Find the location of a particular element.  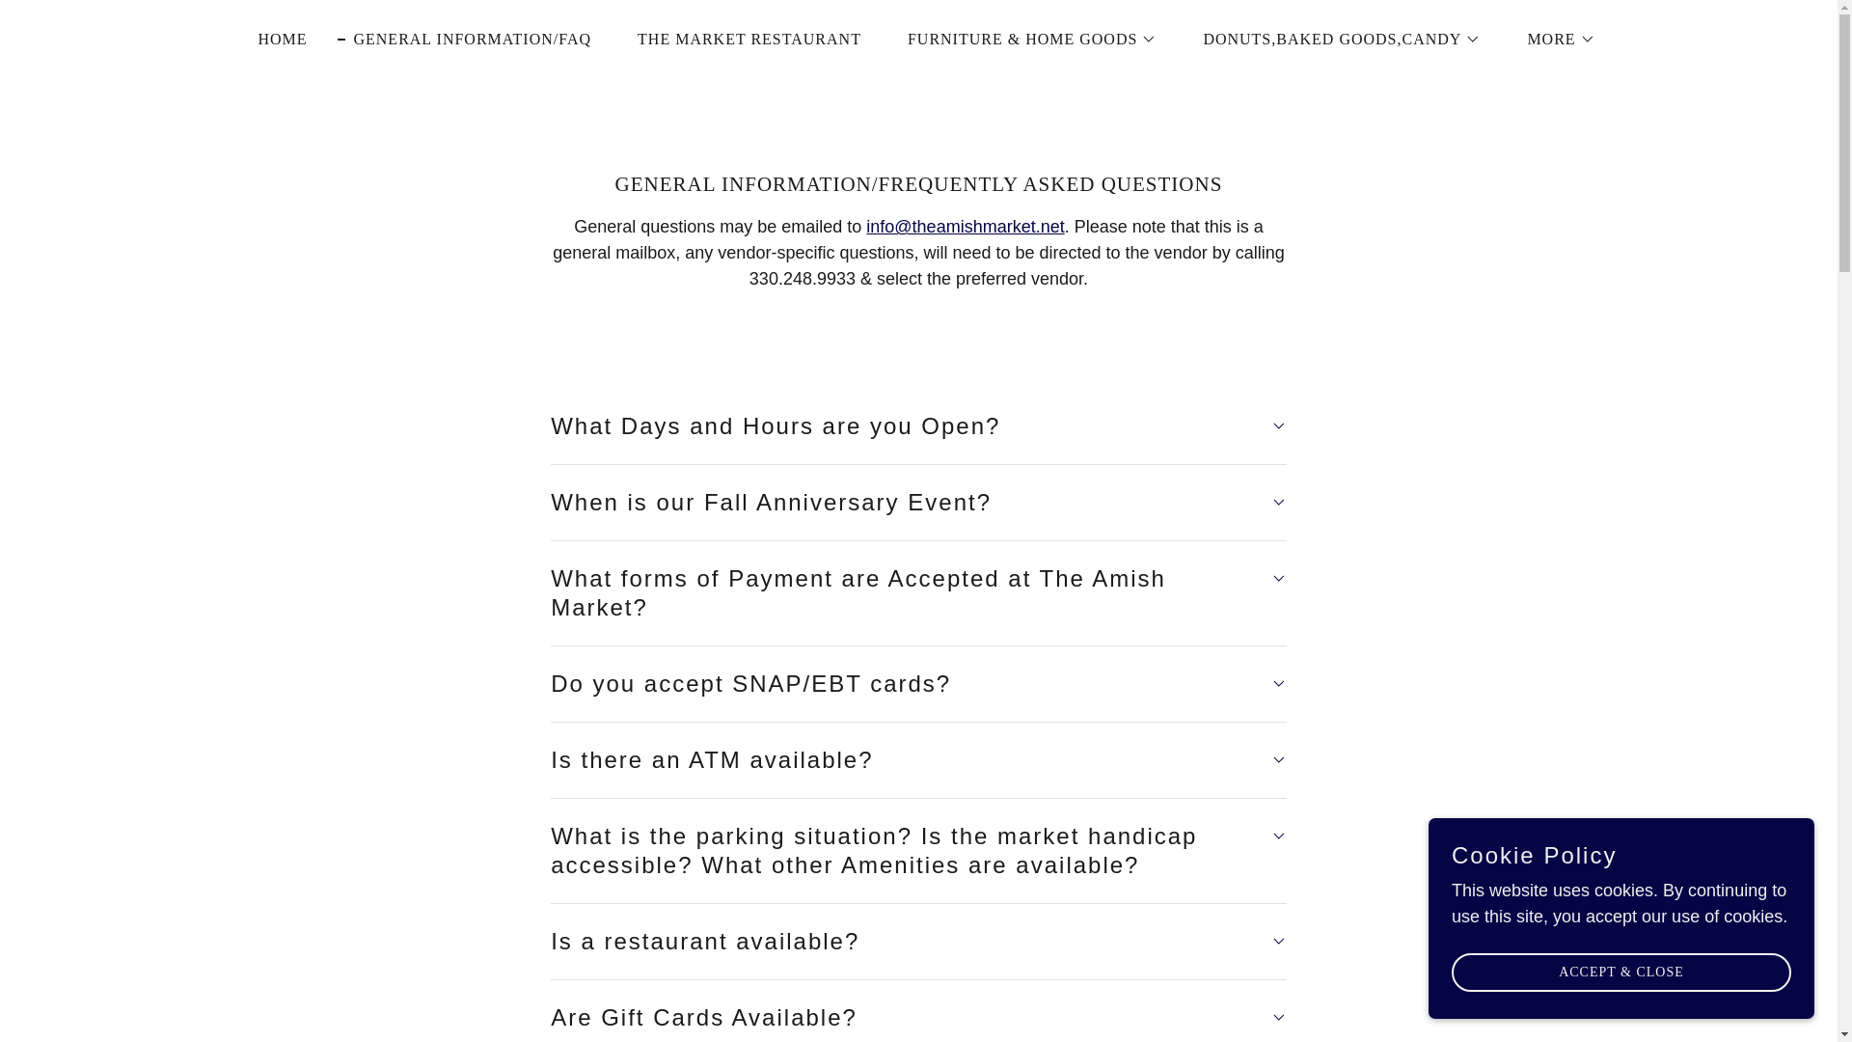

DONUTS,BAKED GOODS,CANDY is located at coordinates (1333, 39).